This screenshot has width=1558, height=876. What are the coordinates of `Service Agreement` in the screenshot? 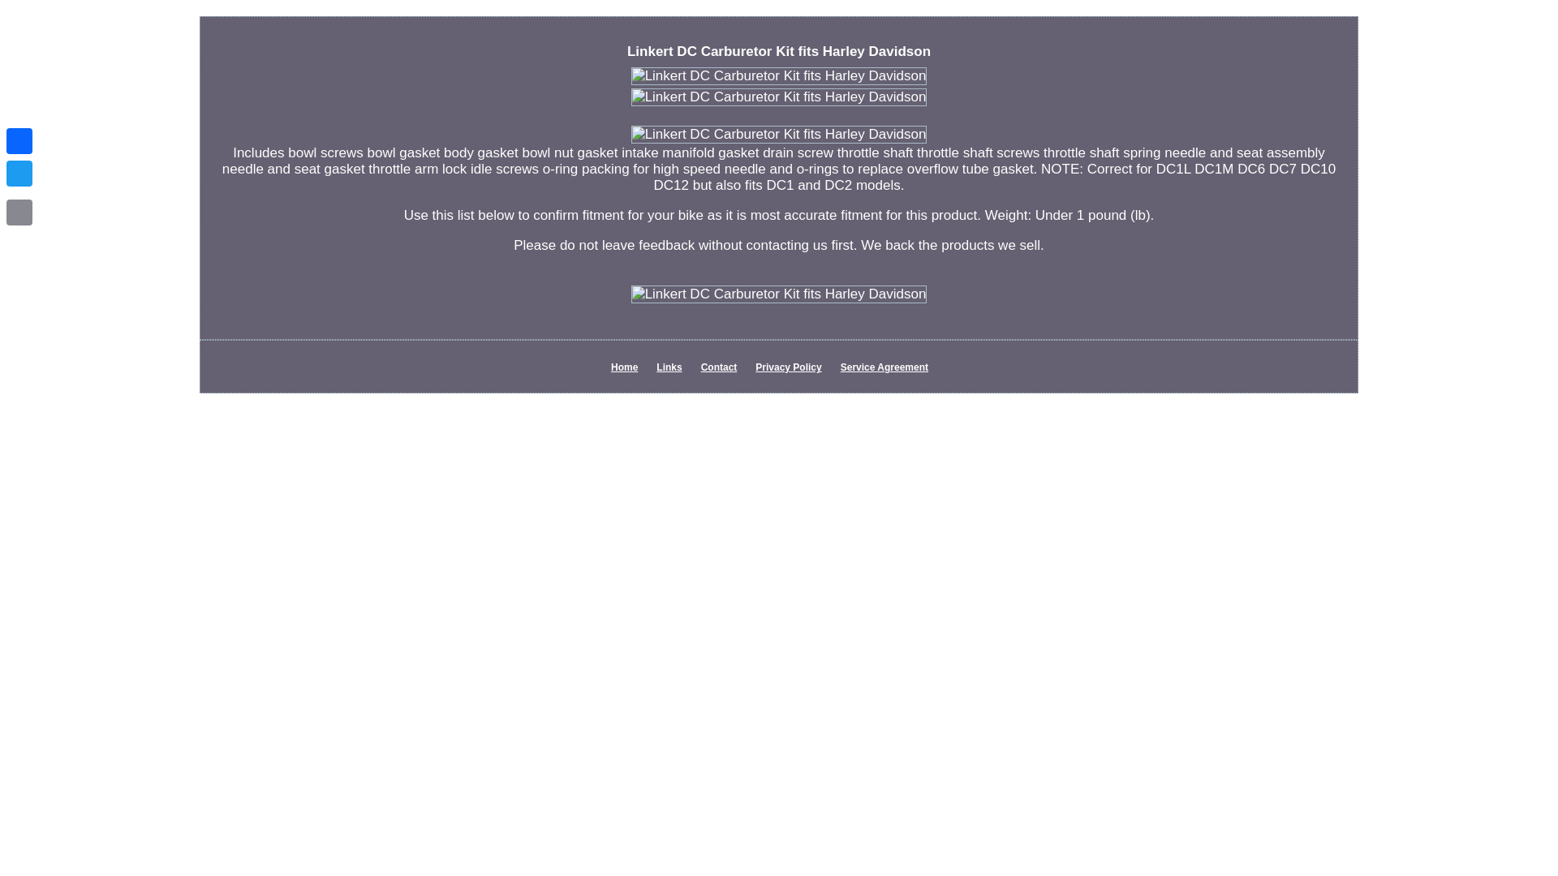 It's located at (884, 367).